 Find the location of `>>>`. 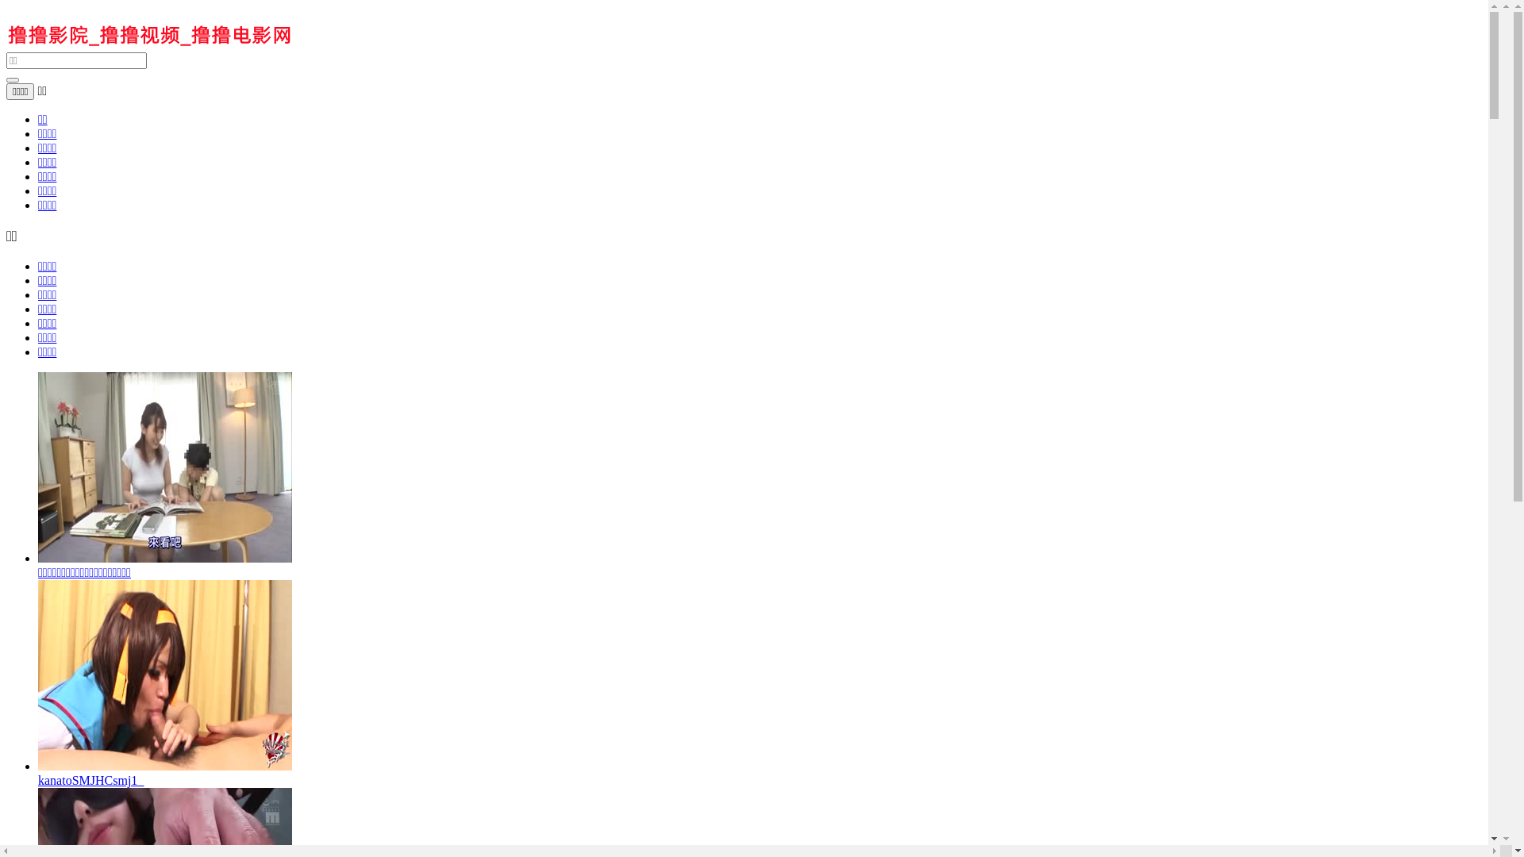

>>> is located at coordinates (825, 397).